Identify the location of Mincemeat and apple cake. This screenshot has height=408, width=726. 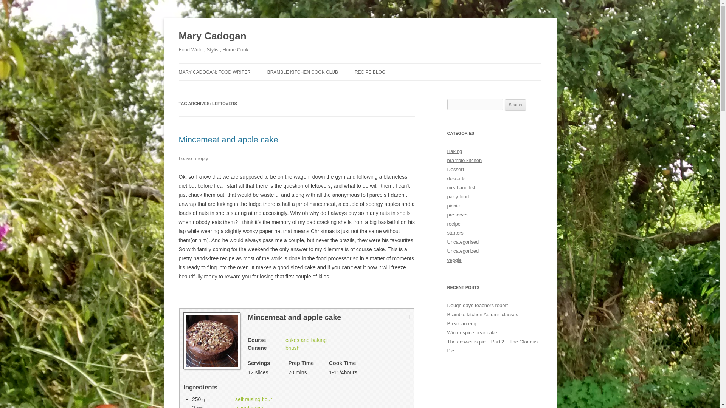
(228, 140).